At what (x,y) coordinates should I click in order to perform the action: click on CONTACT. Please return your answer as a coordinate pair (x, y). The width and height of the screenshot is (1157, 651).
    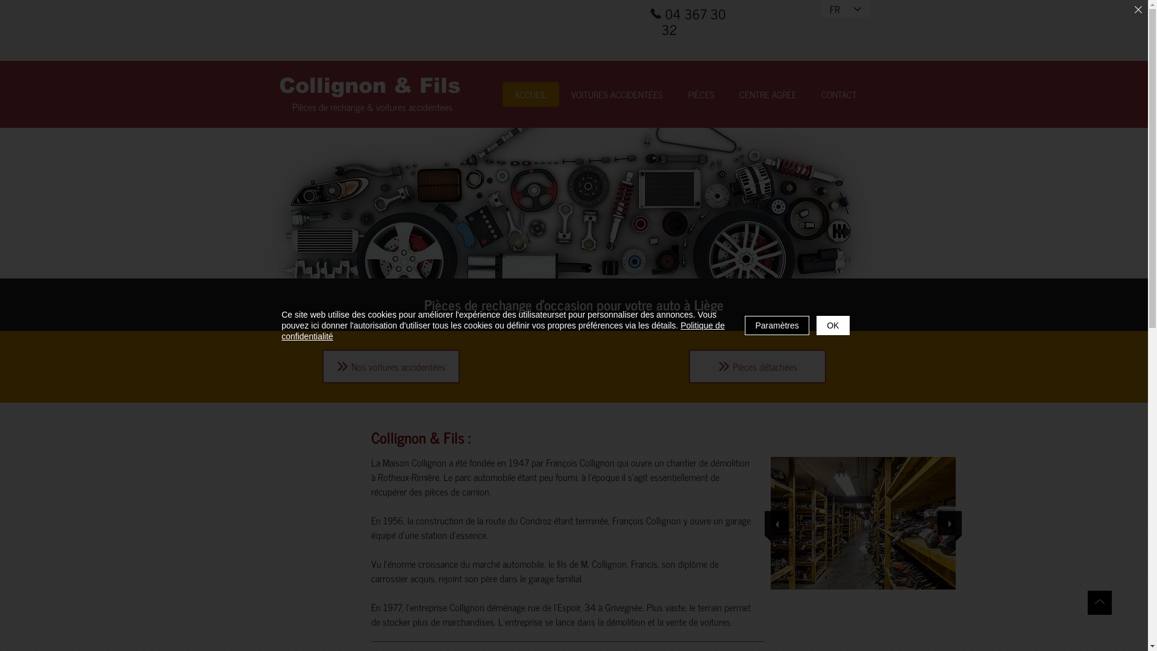
    Looking at the image, I should click on (839, 94).